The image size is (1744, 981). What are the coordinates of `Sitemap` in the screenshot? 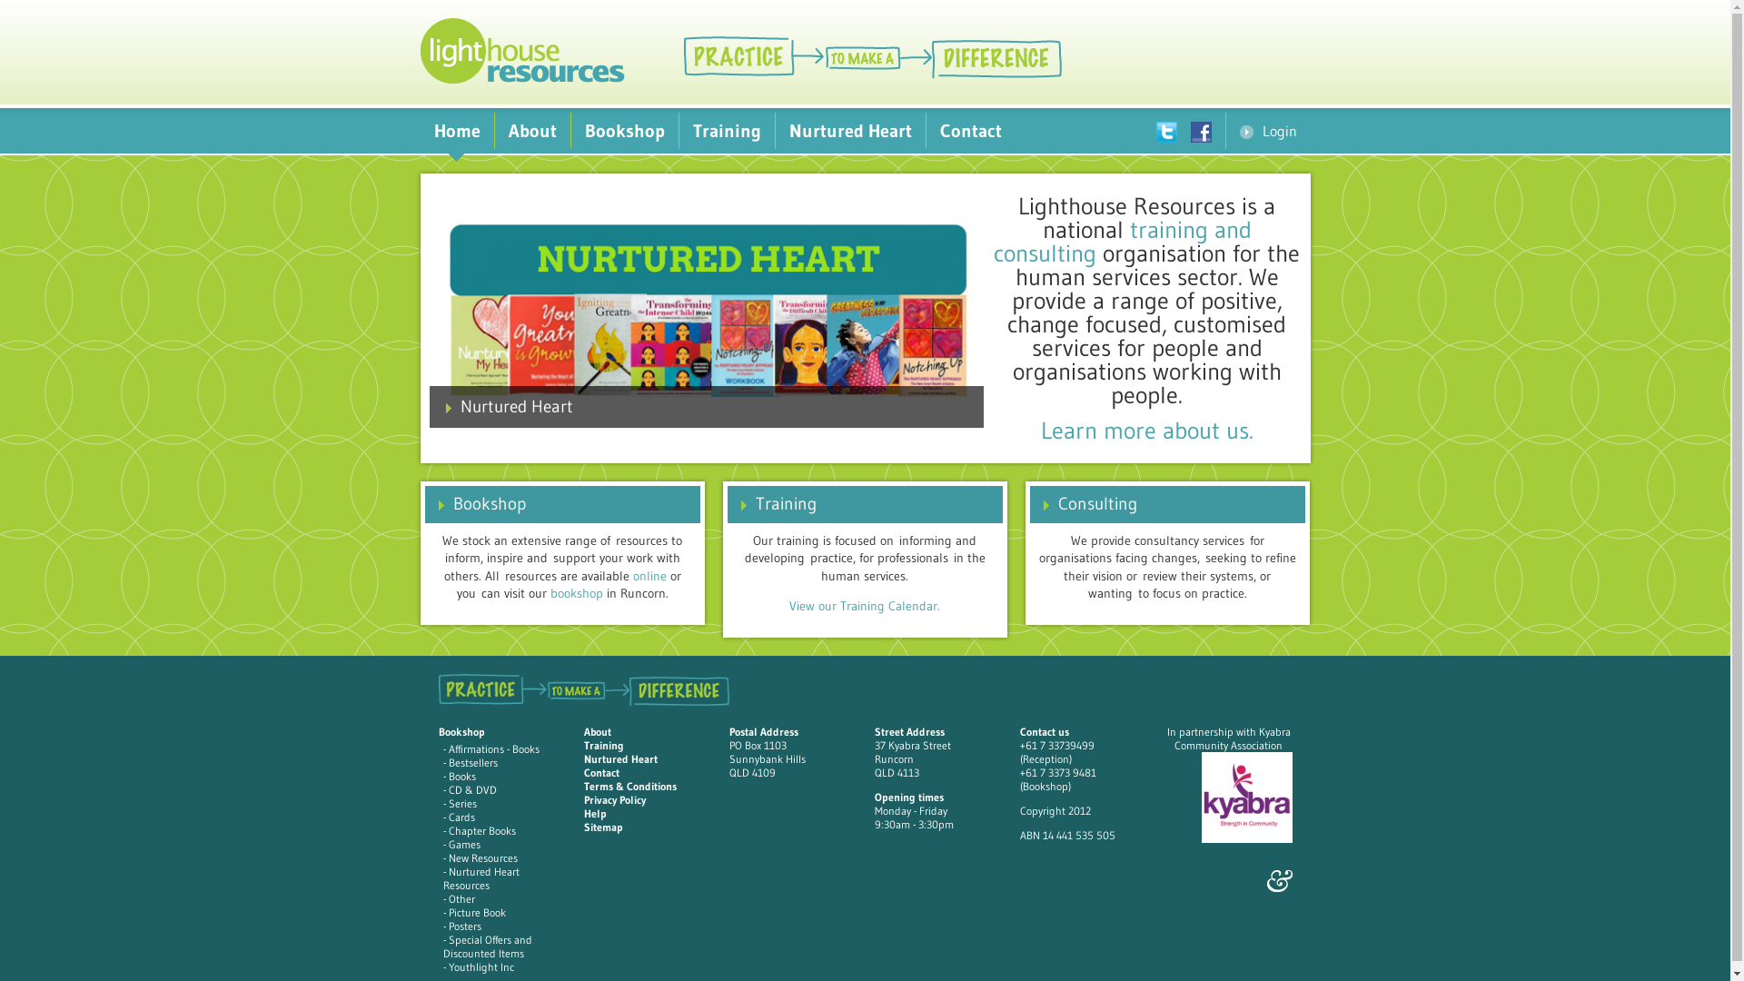 It's located at (603, 827).